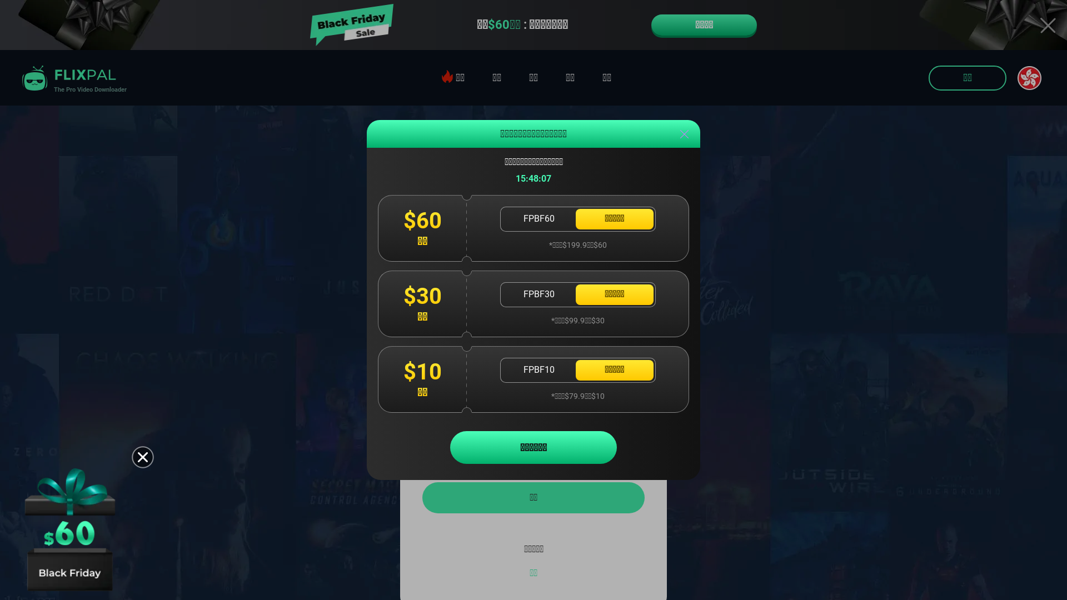  I want to click on The Pro Video Downloader, so click(72, 78).